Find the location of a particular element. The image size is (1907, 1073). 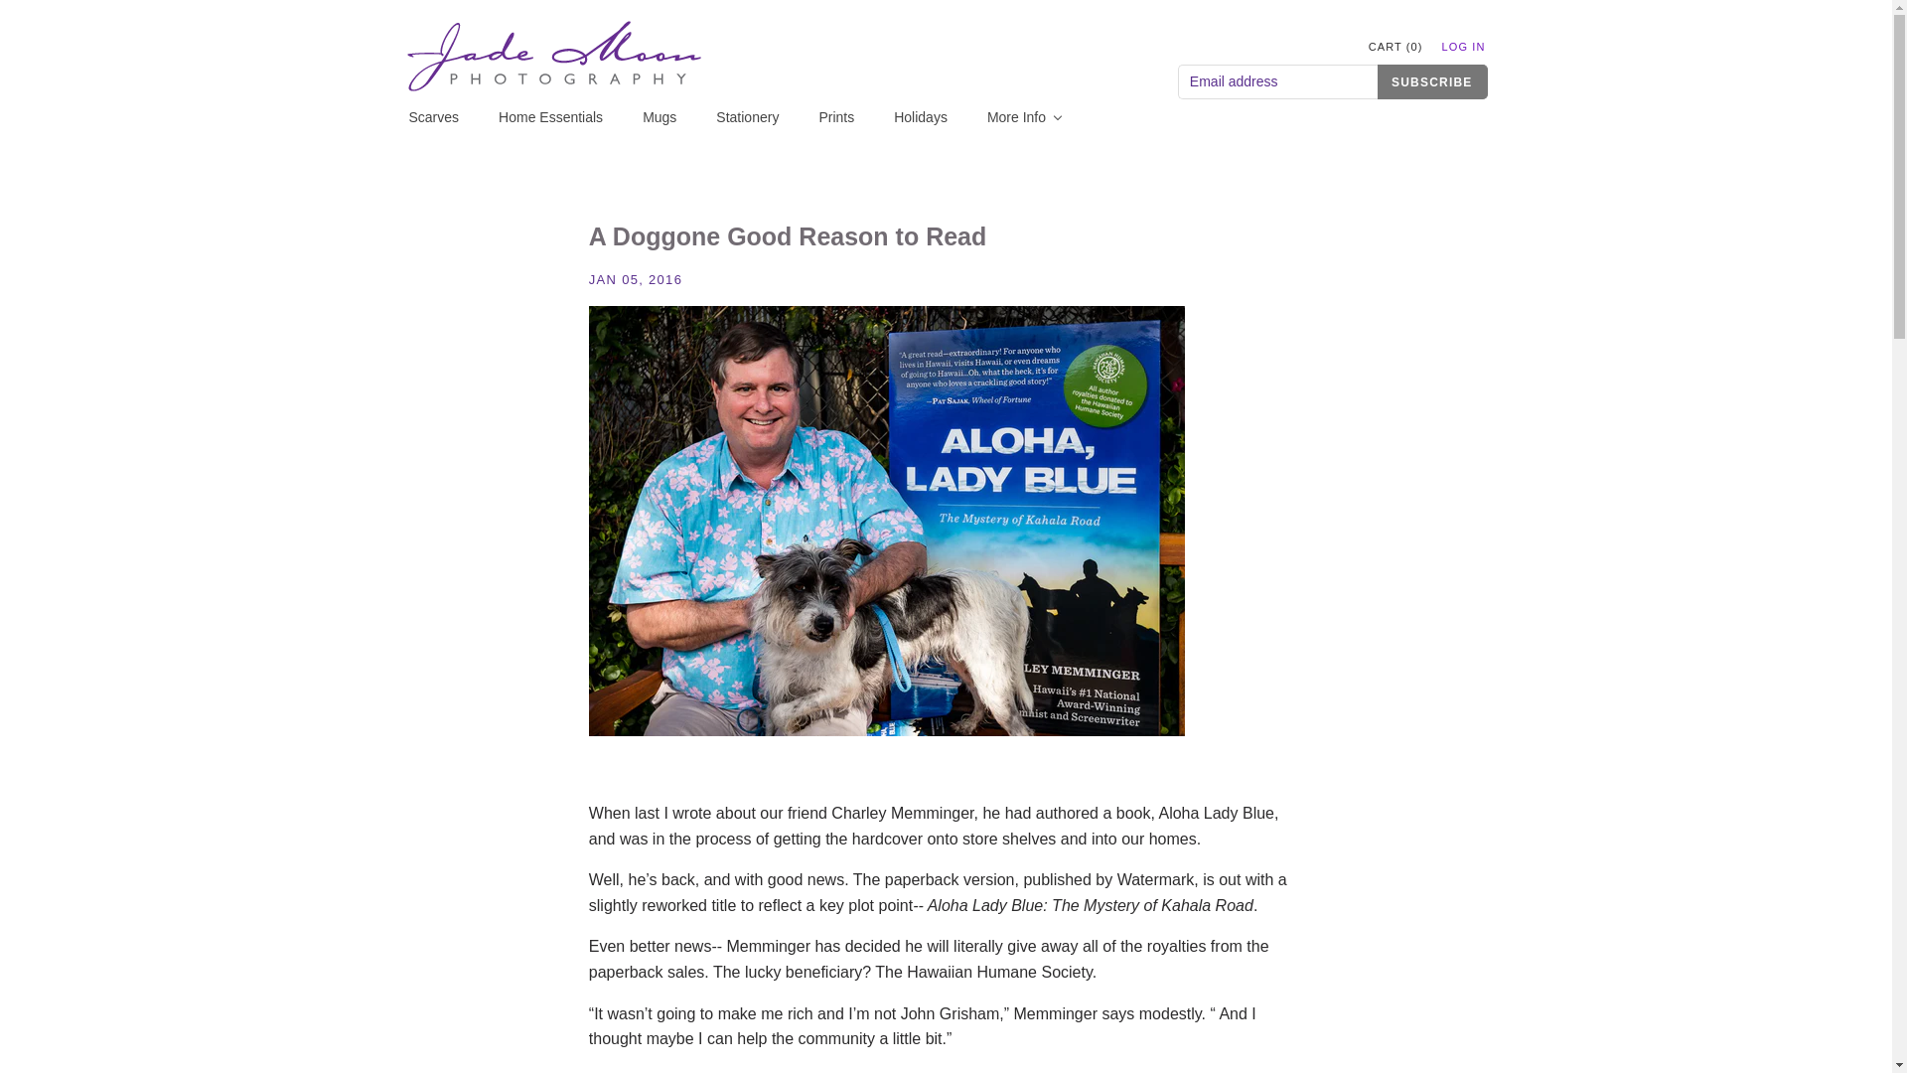

Scarves is located at coordinates (450, 116).